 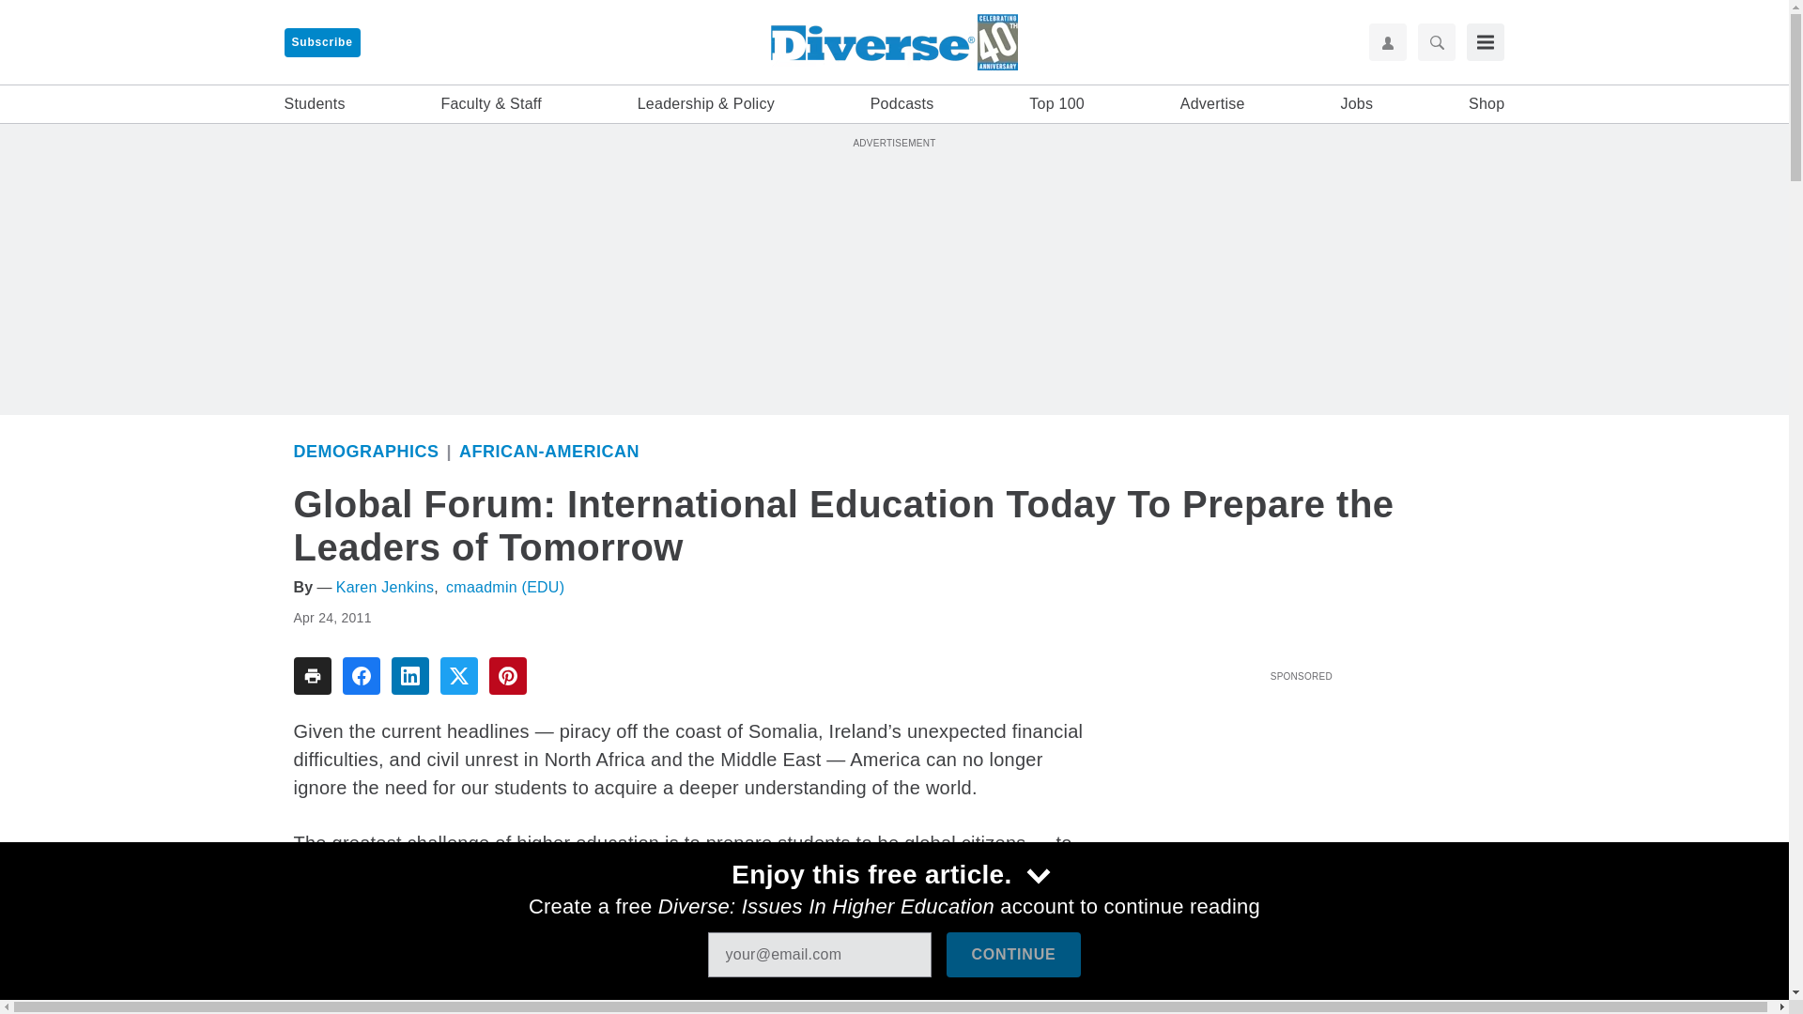 I want to click on Share To print, so click(x=311, y=675).